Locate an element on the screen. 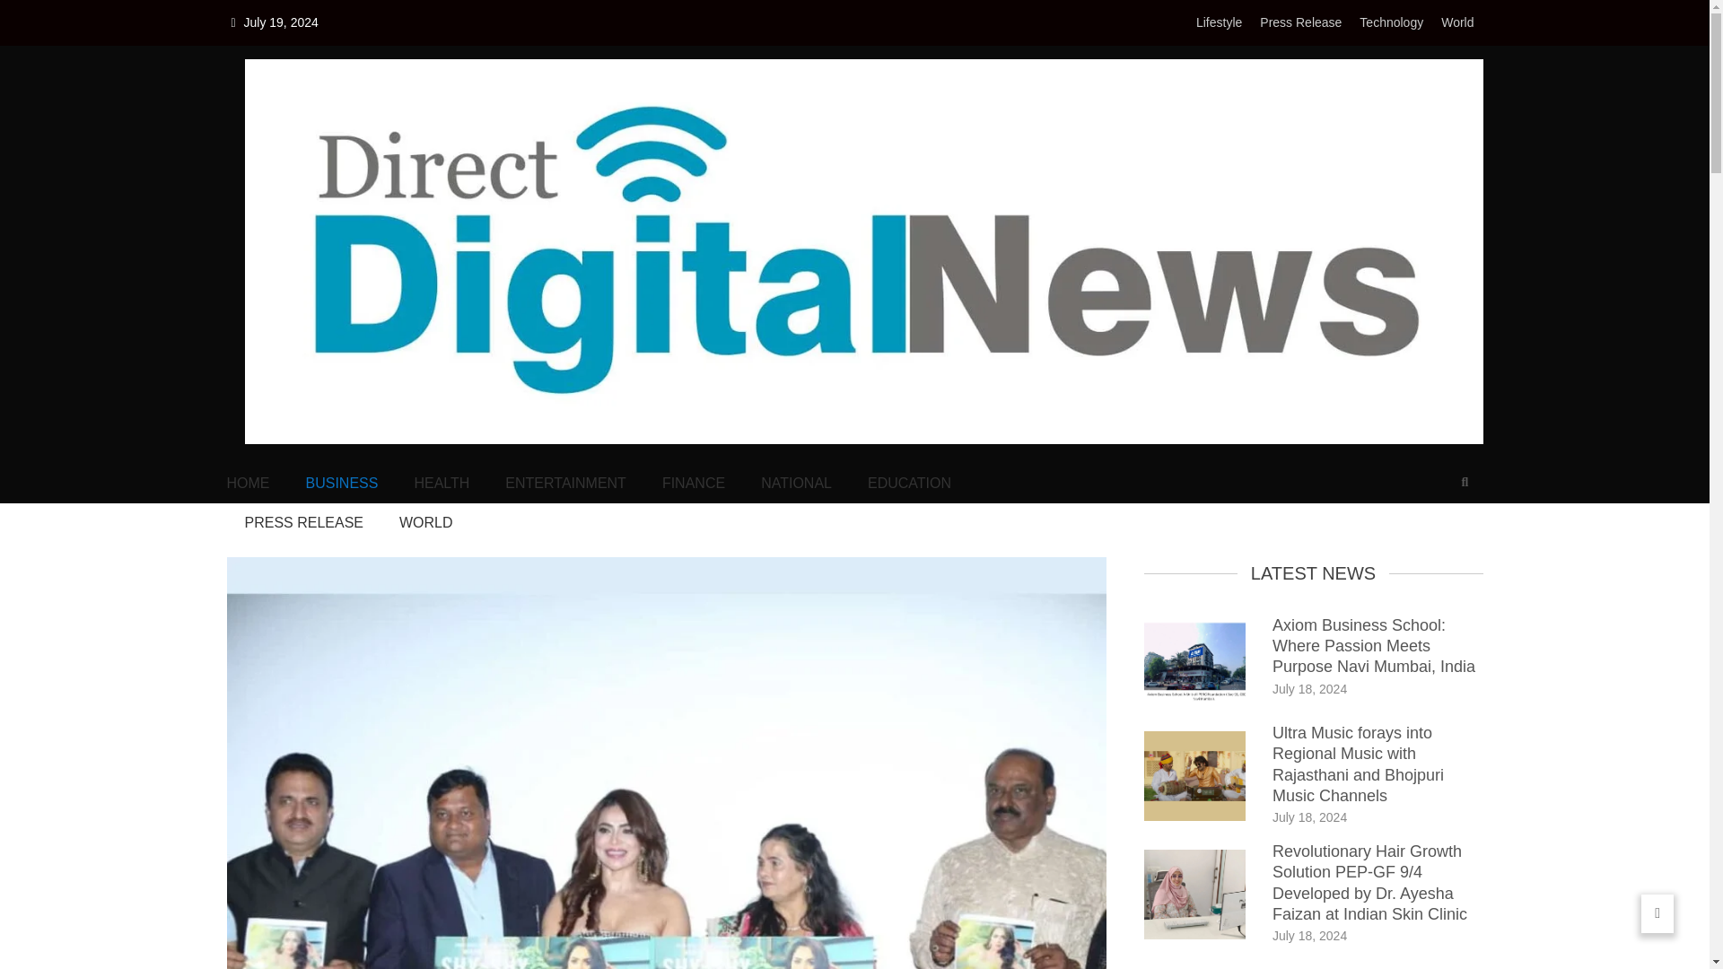 This screenshot has height=969, width=1723. Direct Digital News is located at coordinates (363, 469).